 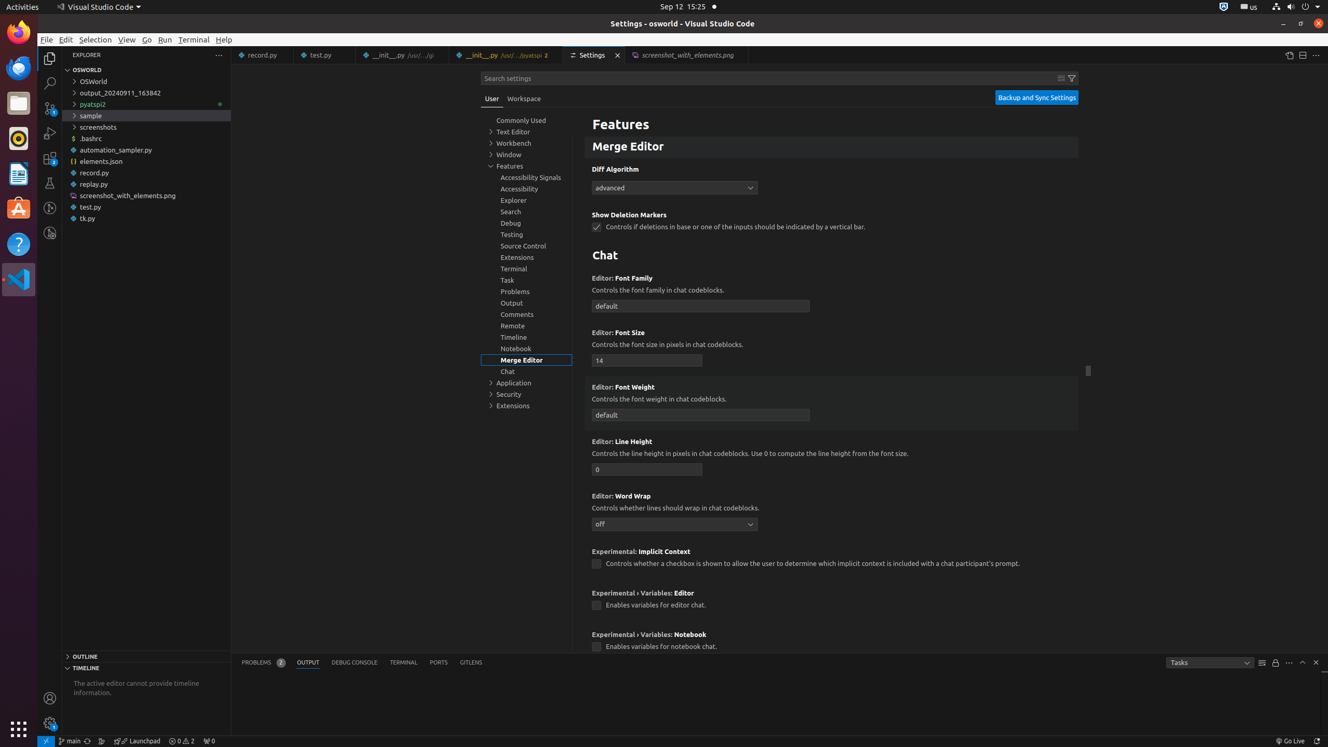 I want to click on OSWorld (Git) - Synchronize Changes, so click(x=87, y=741).